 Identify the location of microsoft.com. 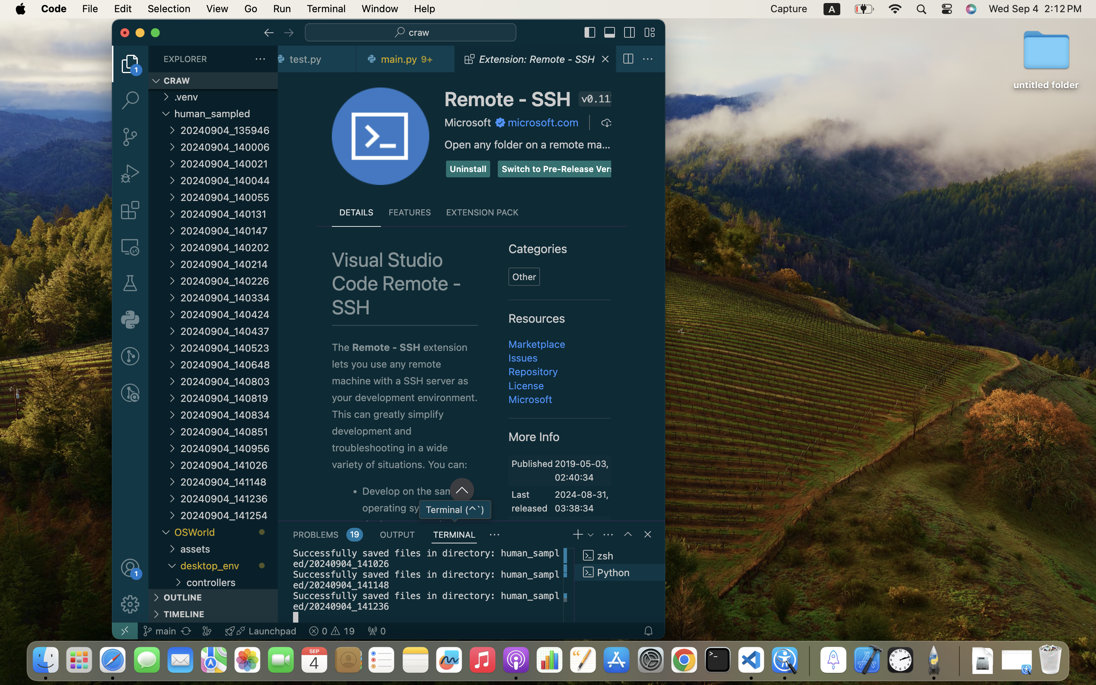
(543, 123).